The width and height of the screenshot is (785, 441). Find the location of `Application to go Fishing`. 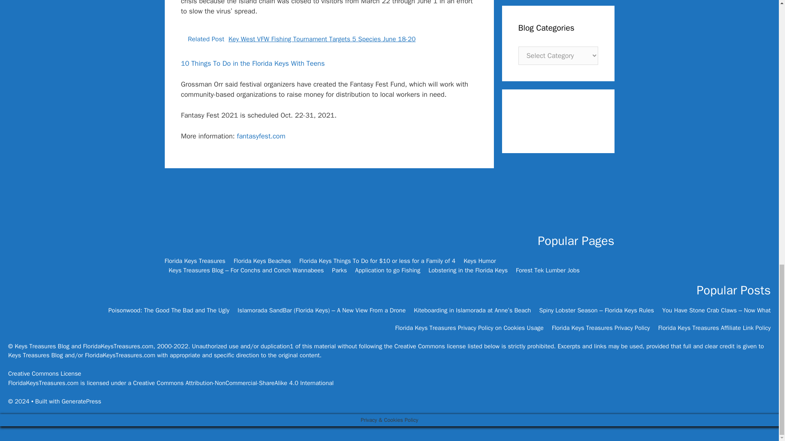

Application to go Fishing is located at coordinates (388, 270).